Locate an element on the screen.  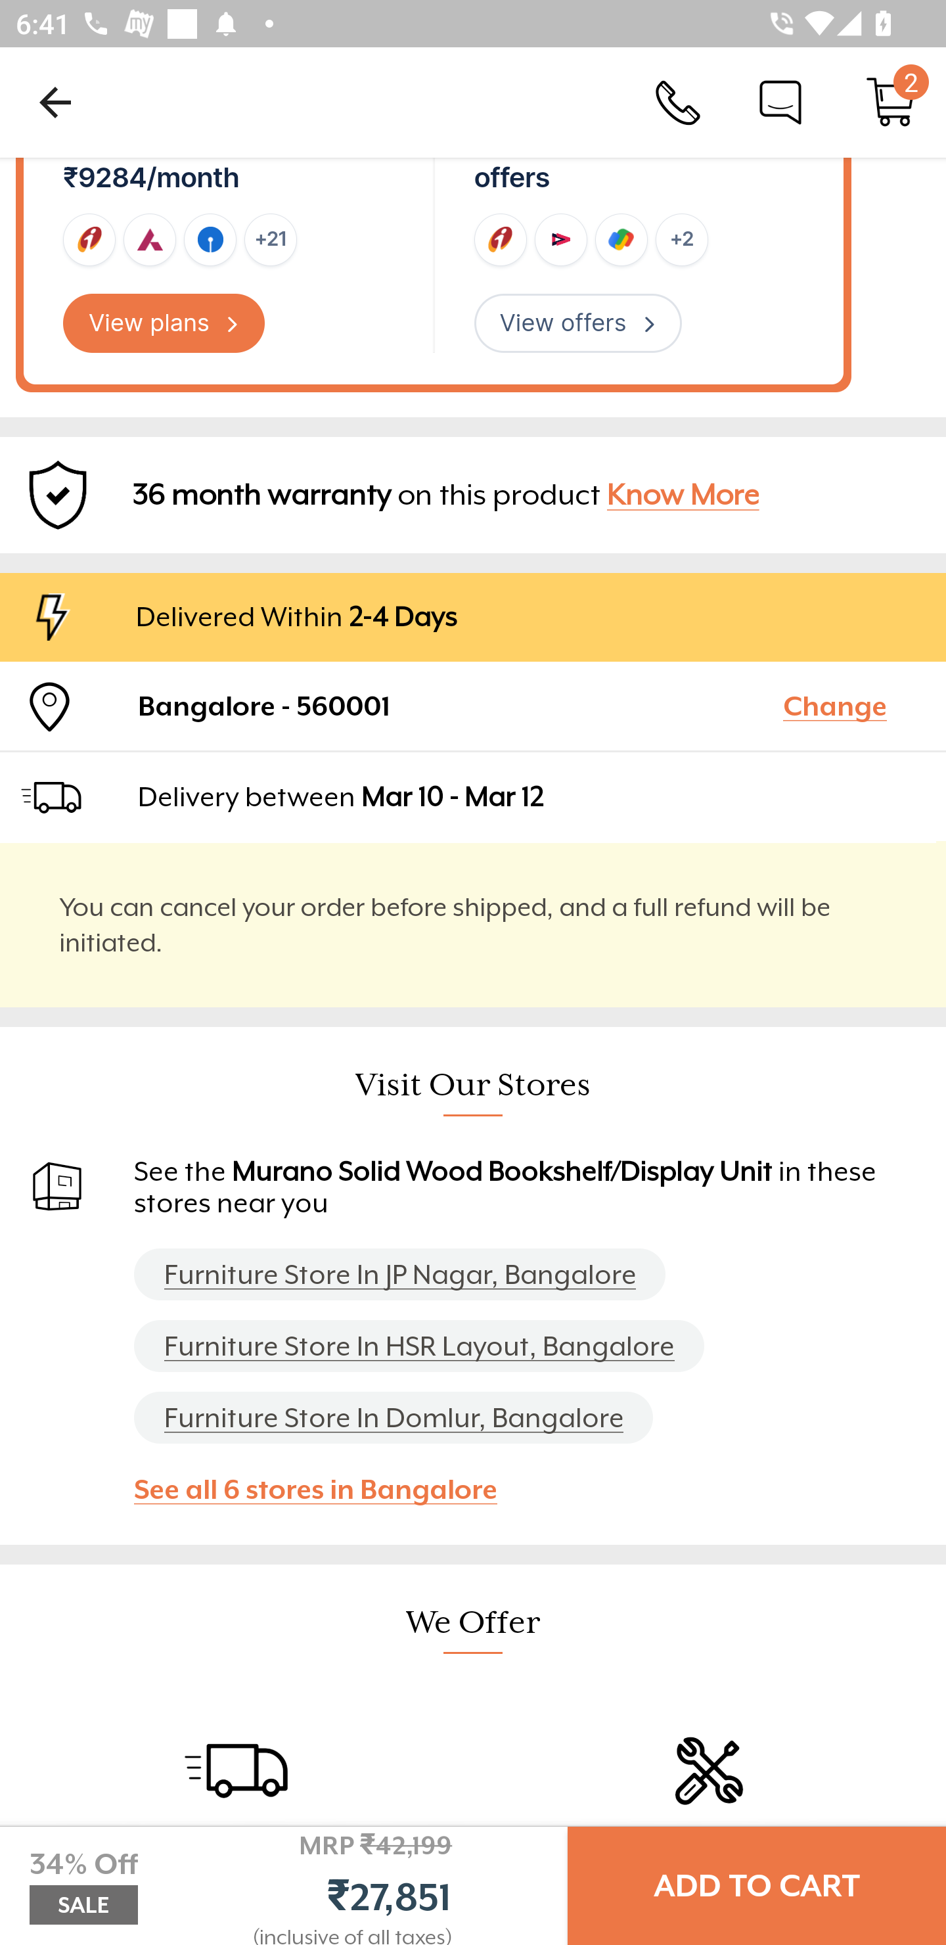
Furniture Store In Domlur, Bangalore is located at coordinates (393, 1418).